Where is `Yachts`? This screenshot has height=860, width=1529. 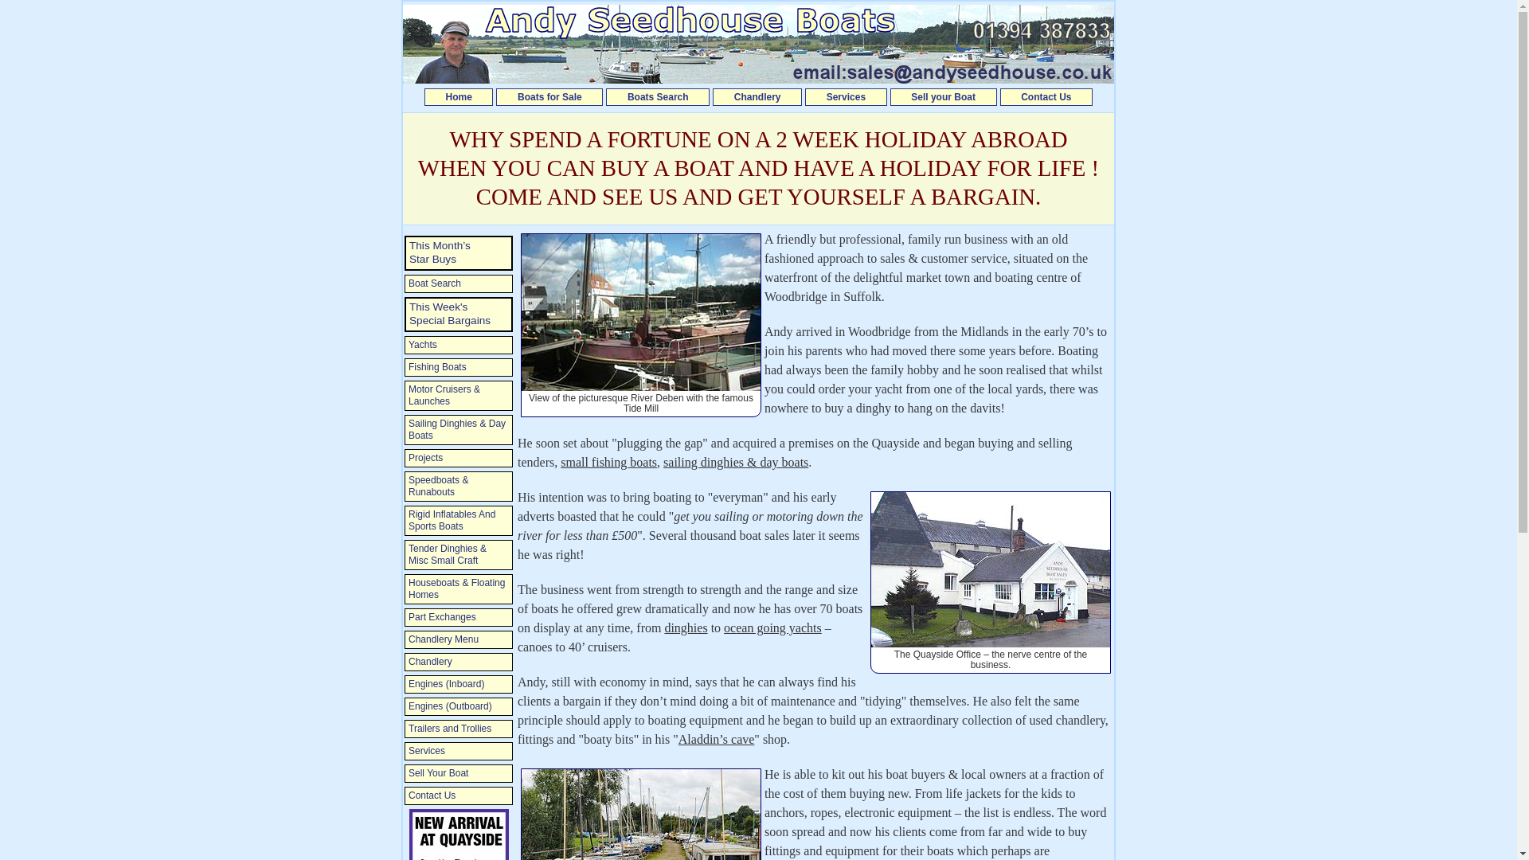
Yachts is located at coordinates (459, 345).